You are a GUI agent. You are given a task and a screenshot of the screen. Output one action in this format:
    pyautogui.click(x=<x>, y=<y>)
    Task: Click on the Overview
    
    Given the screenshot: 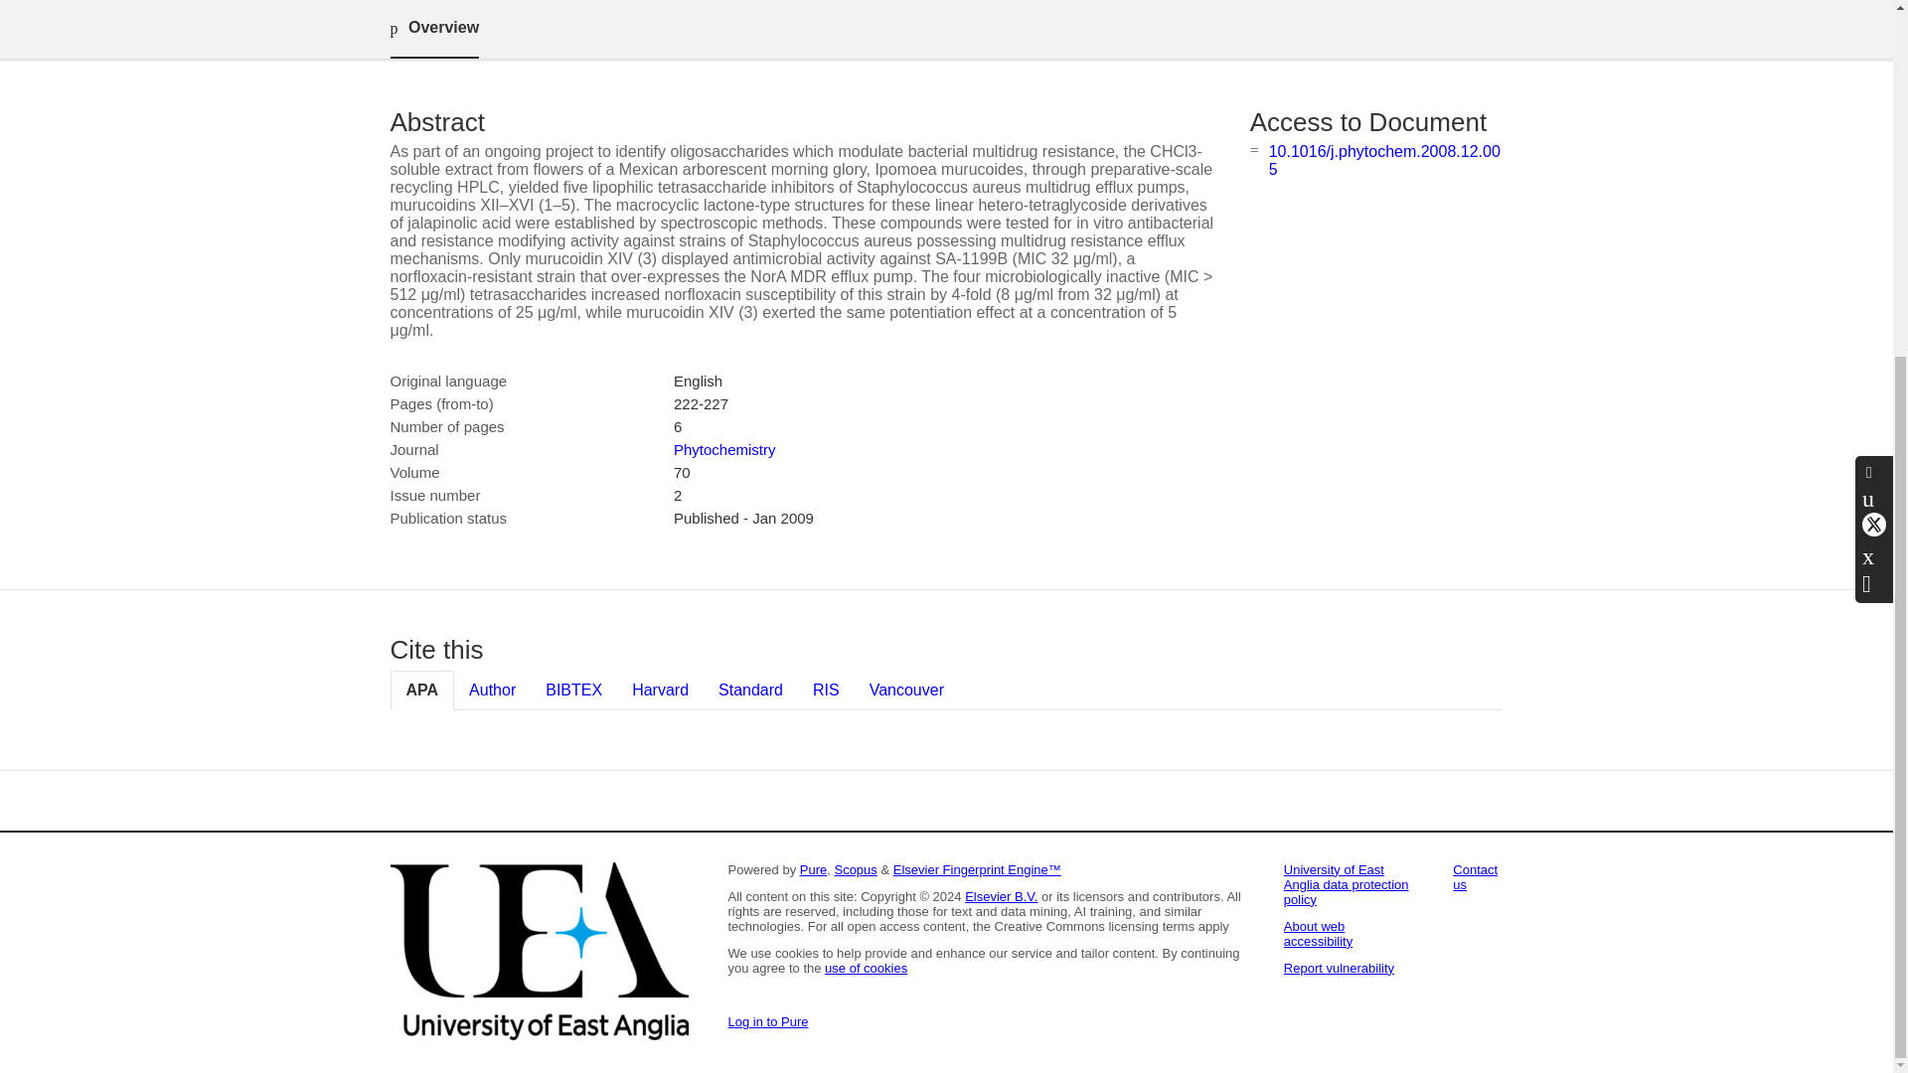 What is the action you would take?
    pyautogui.click(x=433, y=30)
    